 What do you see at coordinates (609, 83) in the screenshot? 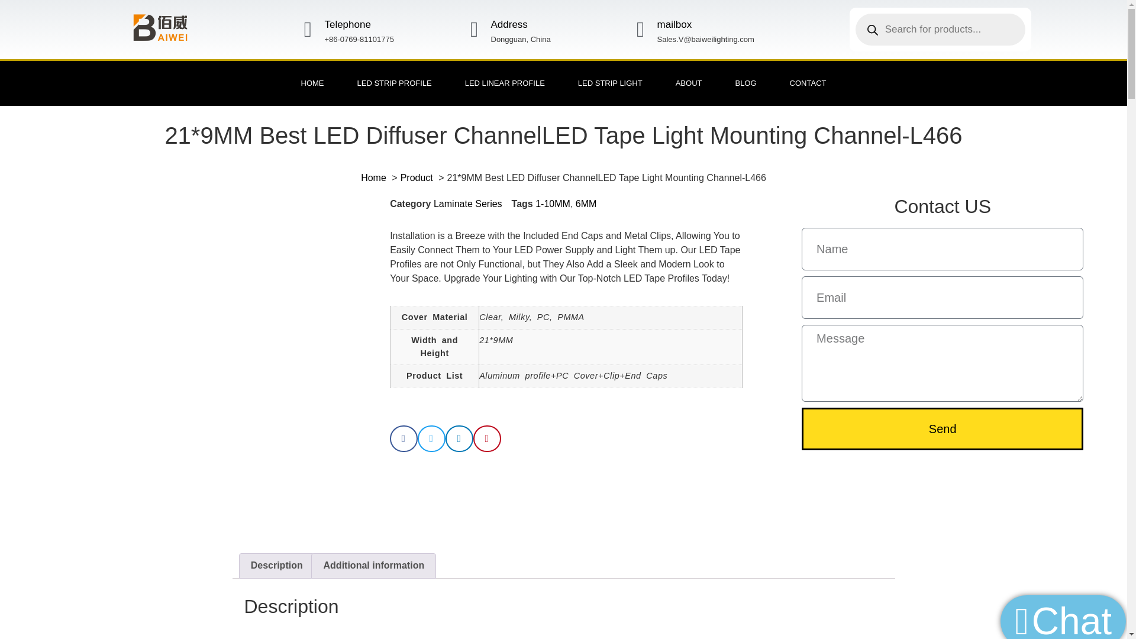
I see `LED STRIP LIGHT` at bounding box center [609, 83].